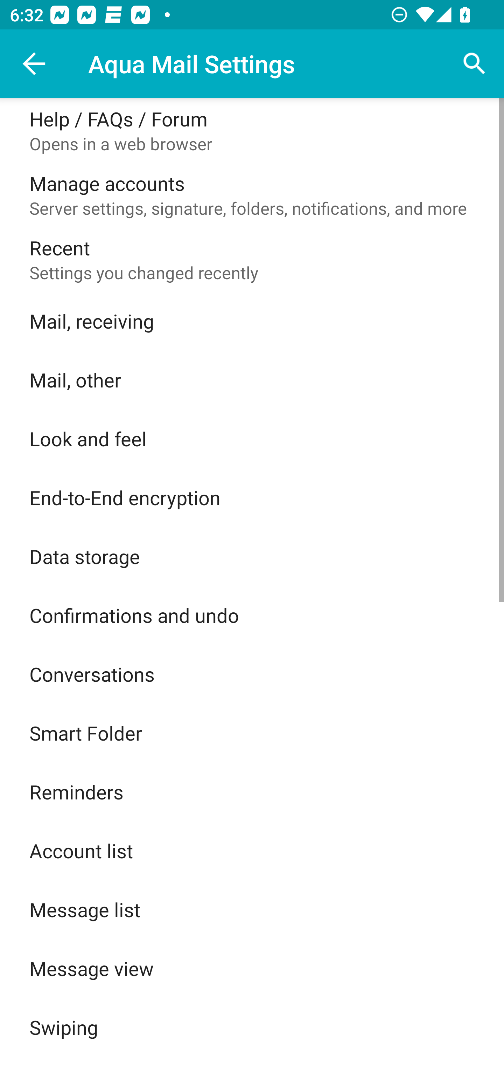 The image size is (504, 1065). Describe the element at coordinates (252, 1027) in the screenshot. I see `Swiping` at that location.